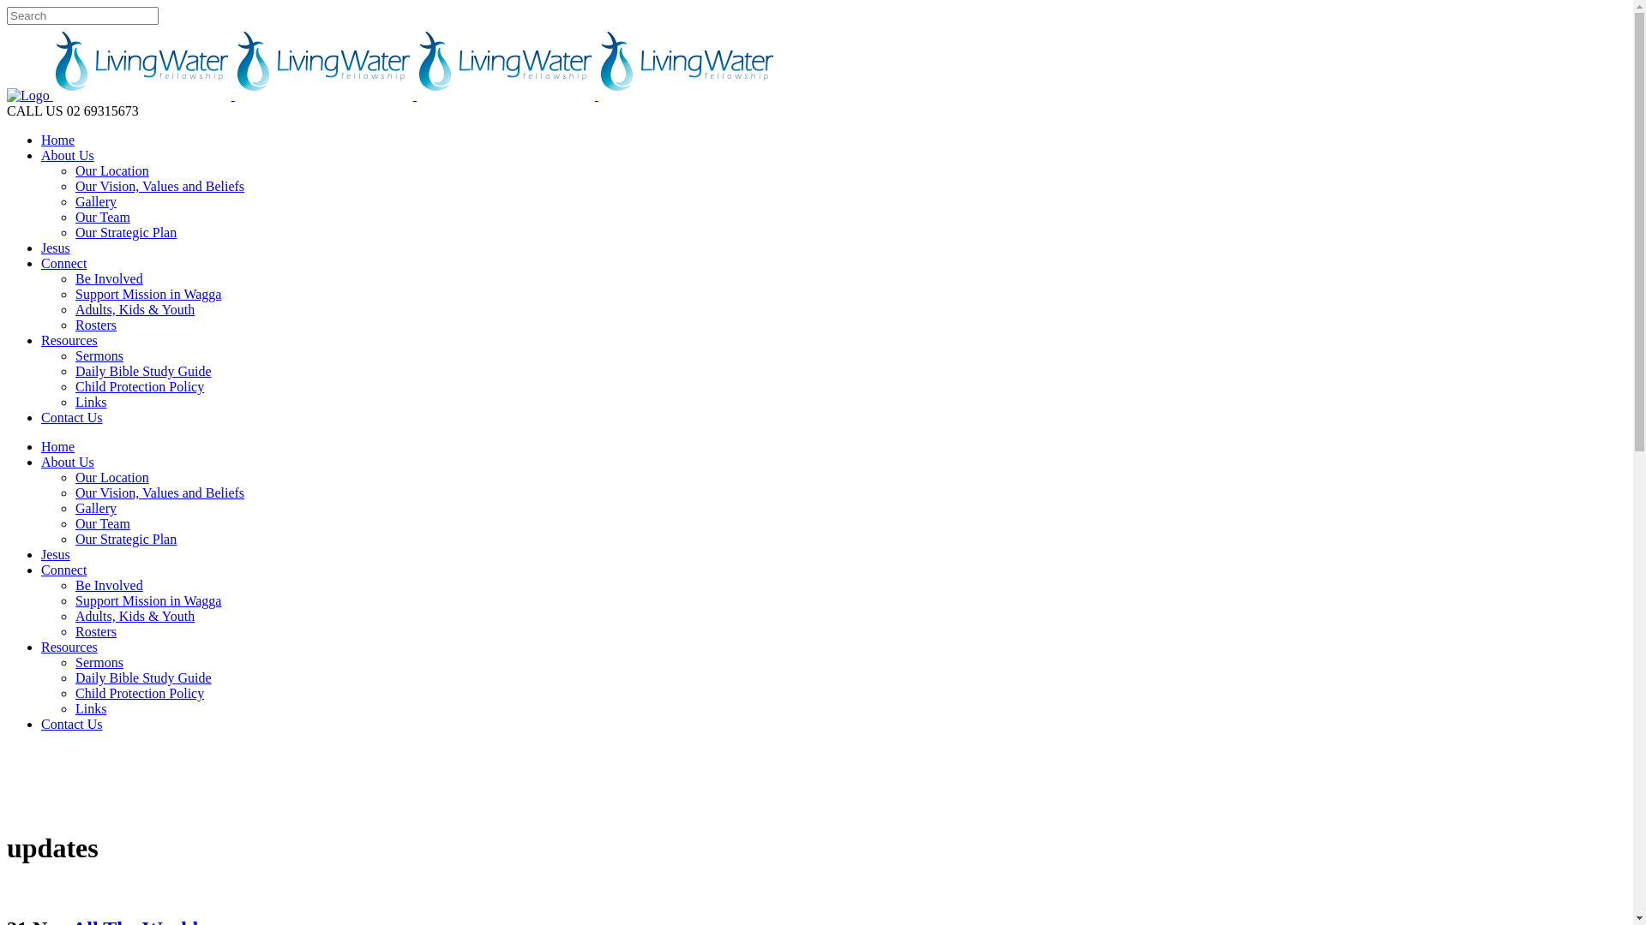 This screenshot has width=1646, height=925. I want to click on Be Involved, so click(110, 586).